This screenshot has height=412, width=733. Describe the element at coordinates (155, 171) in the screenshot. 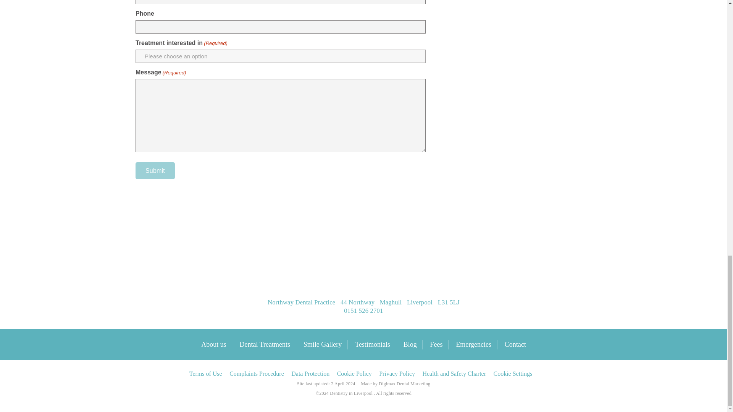

I see `Submit` at that location.